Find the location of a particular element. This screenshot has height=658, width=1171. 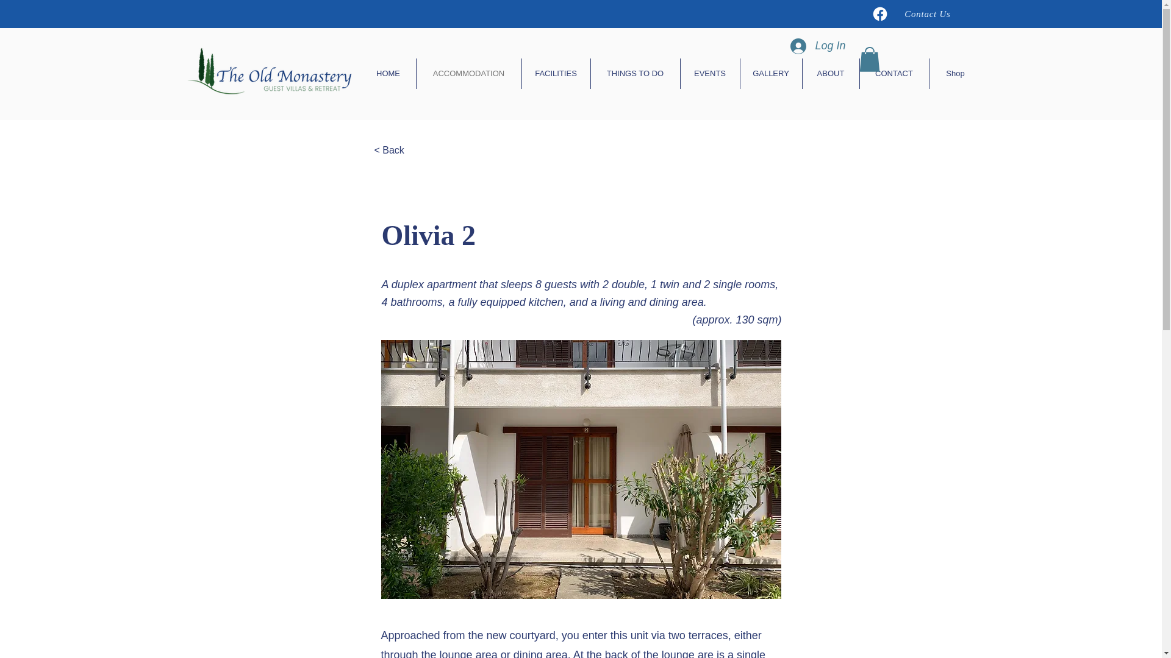

FACILITIES is located at coordinates (556, 73).